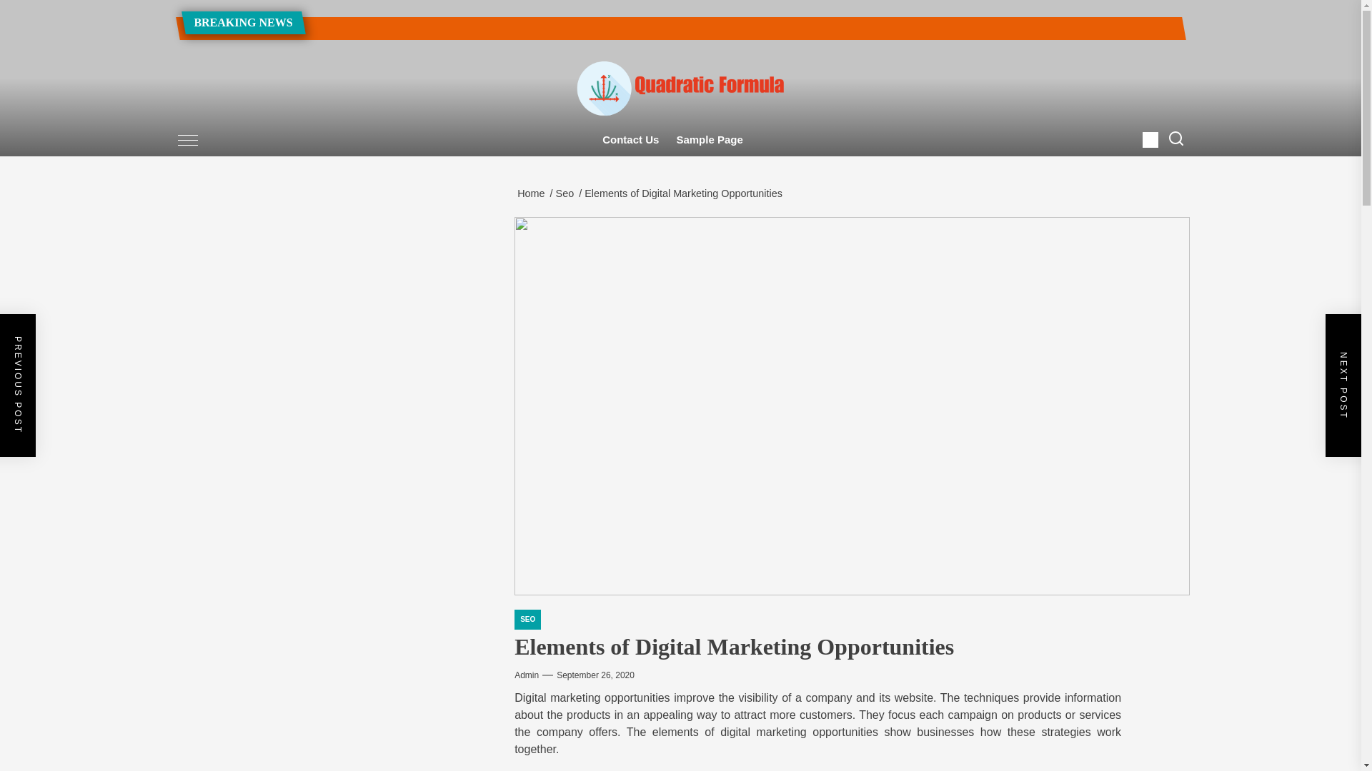 The height and width of the screenshot is (771, 1372). What do you see at coordinates (642, 154) in the screenshot?
I see `QUADRATIC FORMULA` at bounding box center [642, 154].